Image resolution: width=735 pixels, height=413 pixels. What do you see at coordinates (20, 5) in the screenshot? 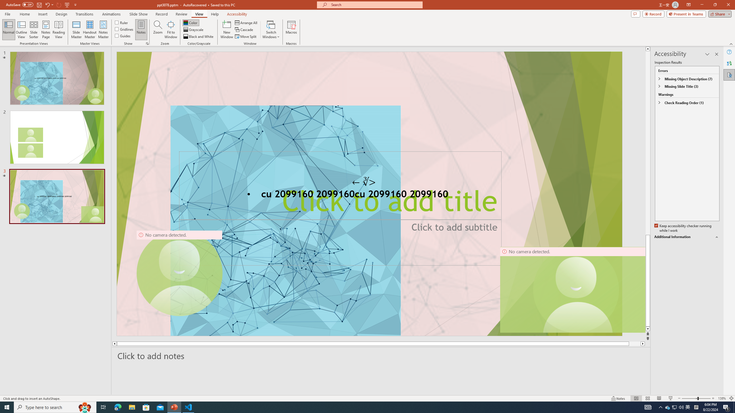
I see `AutoSave` at bounding box center [20, 5].